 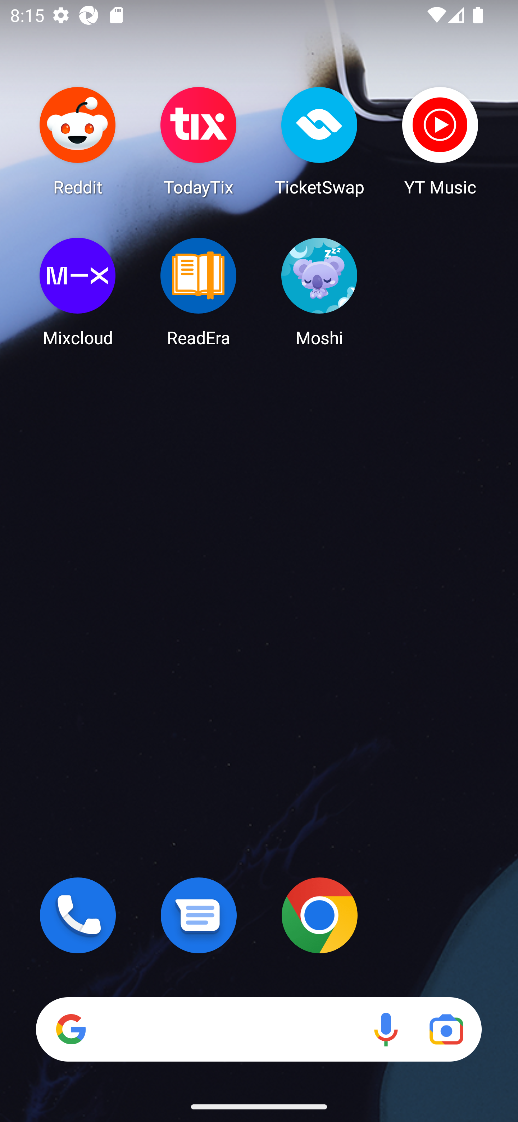 I want to click on YT Music, so click(x=440, y=141).